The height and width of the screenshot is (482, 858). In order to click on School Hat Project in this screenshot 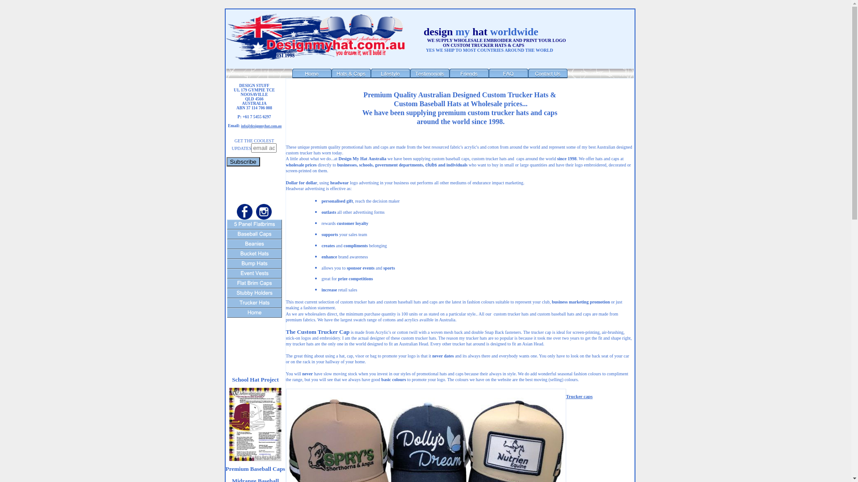, I will do `click(255, 379)`.